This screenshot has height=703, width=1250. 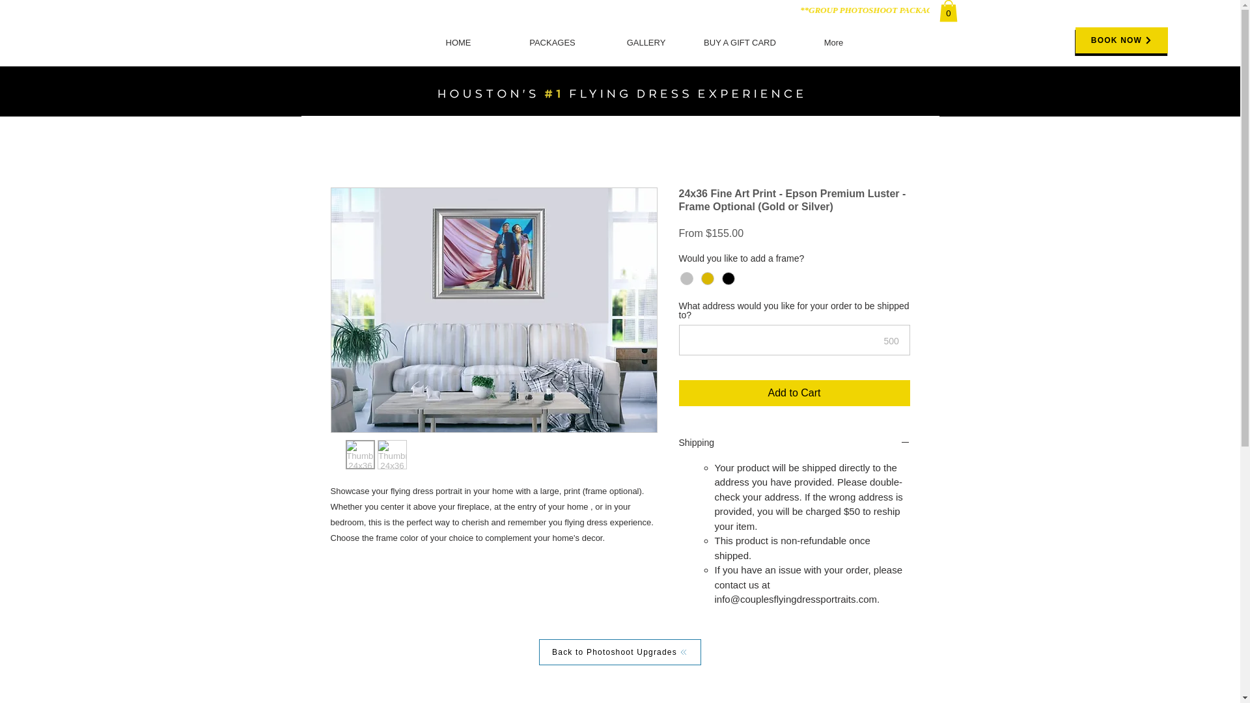 I want to click on Shipping, so click(x=794, y=443).